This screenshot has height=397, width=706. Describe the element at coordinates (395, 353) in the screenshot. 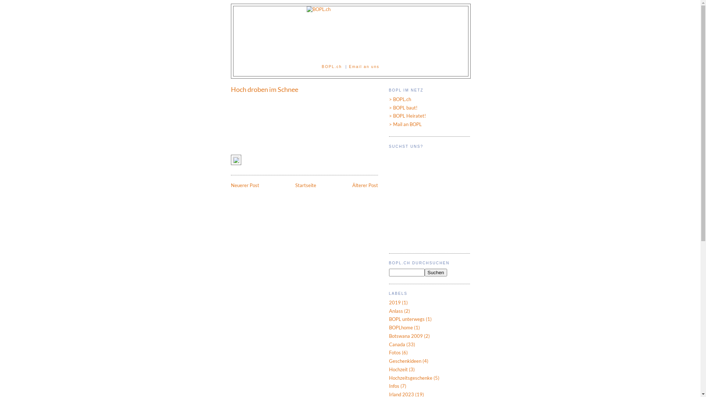

I see `Fotos` at that location.